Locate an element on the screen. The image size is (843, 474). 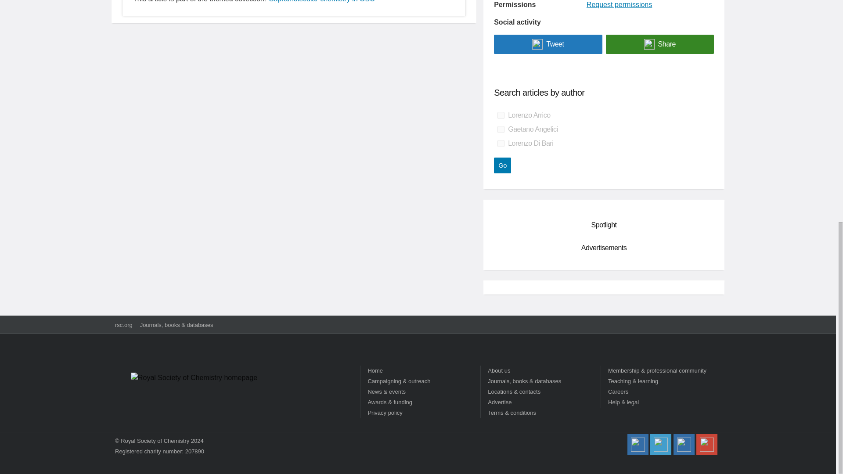
Supramolecular chemistry in OBC is located at coordinates (322, 2).